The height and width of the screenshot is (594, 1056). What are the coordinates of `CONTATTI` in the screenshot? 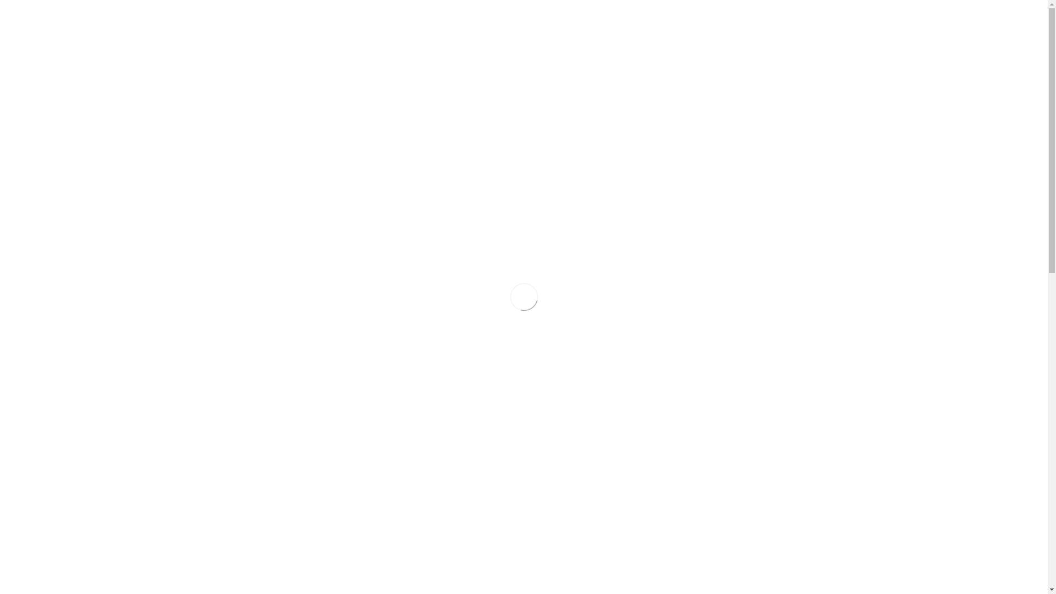 It's located at (809, 26).